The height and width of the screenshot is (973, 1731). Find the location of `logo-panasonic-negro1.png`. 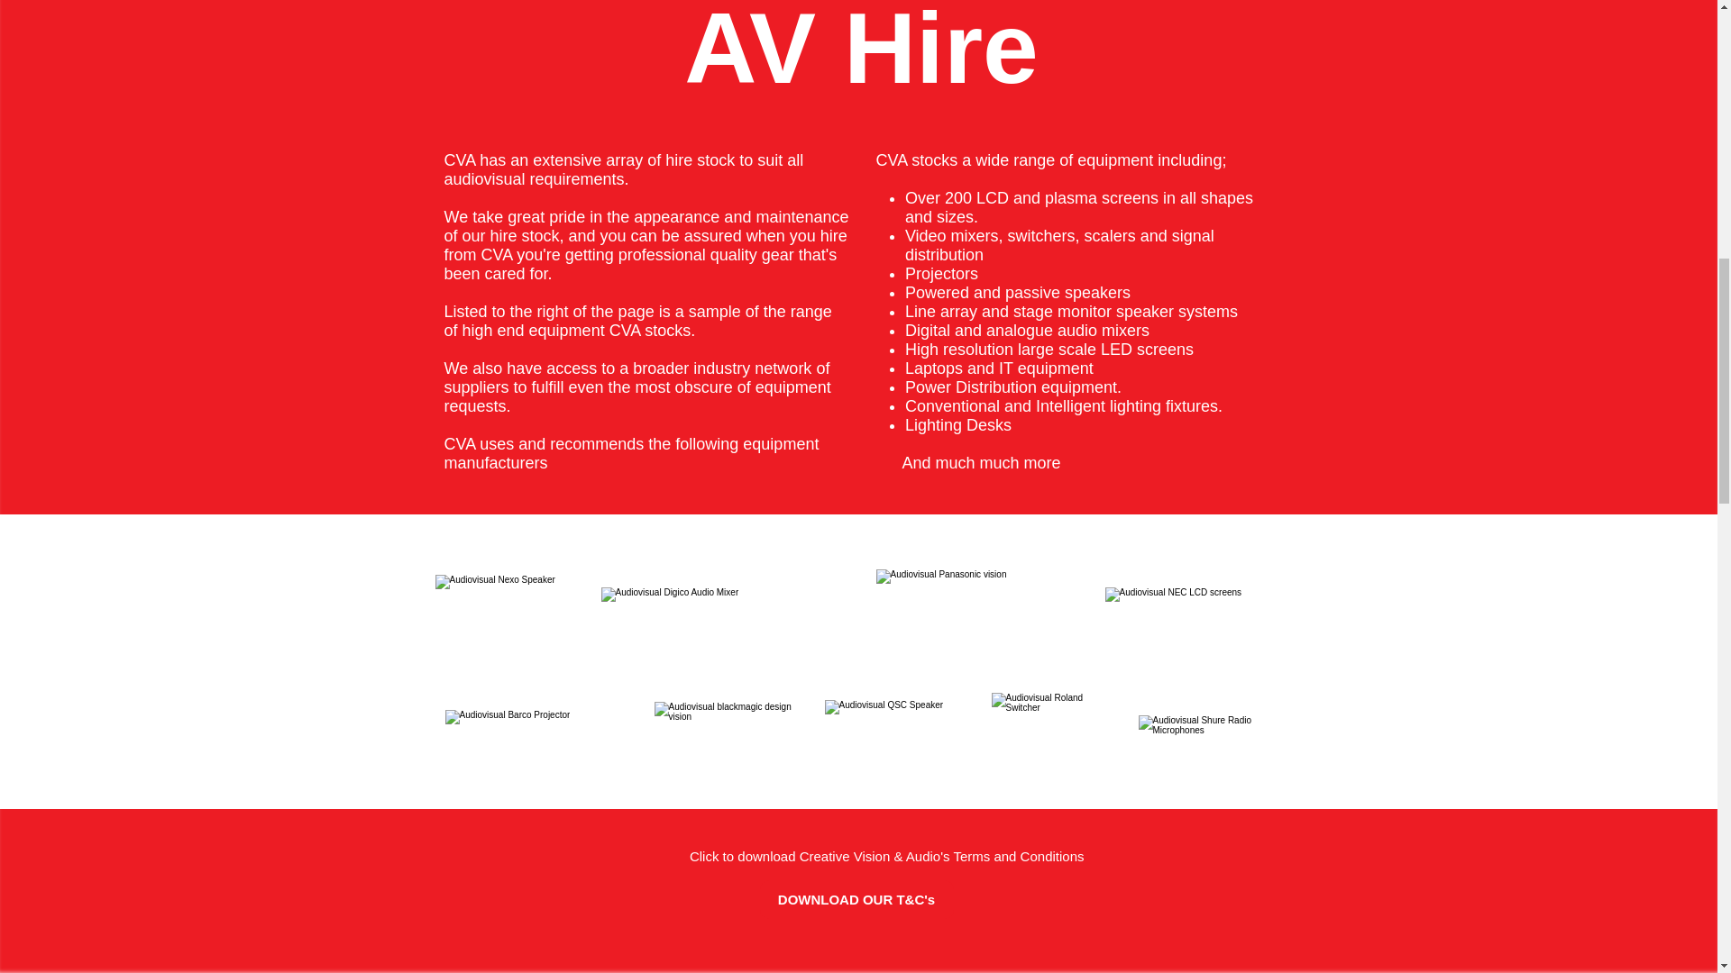

logo-panasonic-negro1.png is located at coordinates (972, 617).